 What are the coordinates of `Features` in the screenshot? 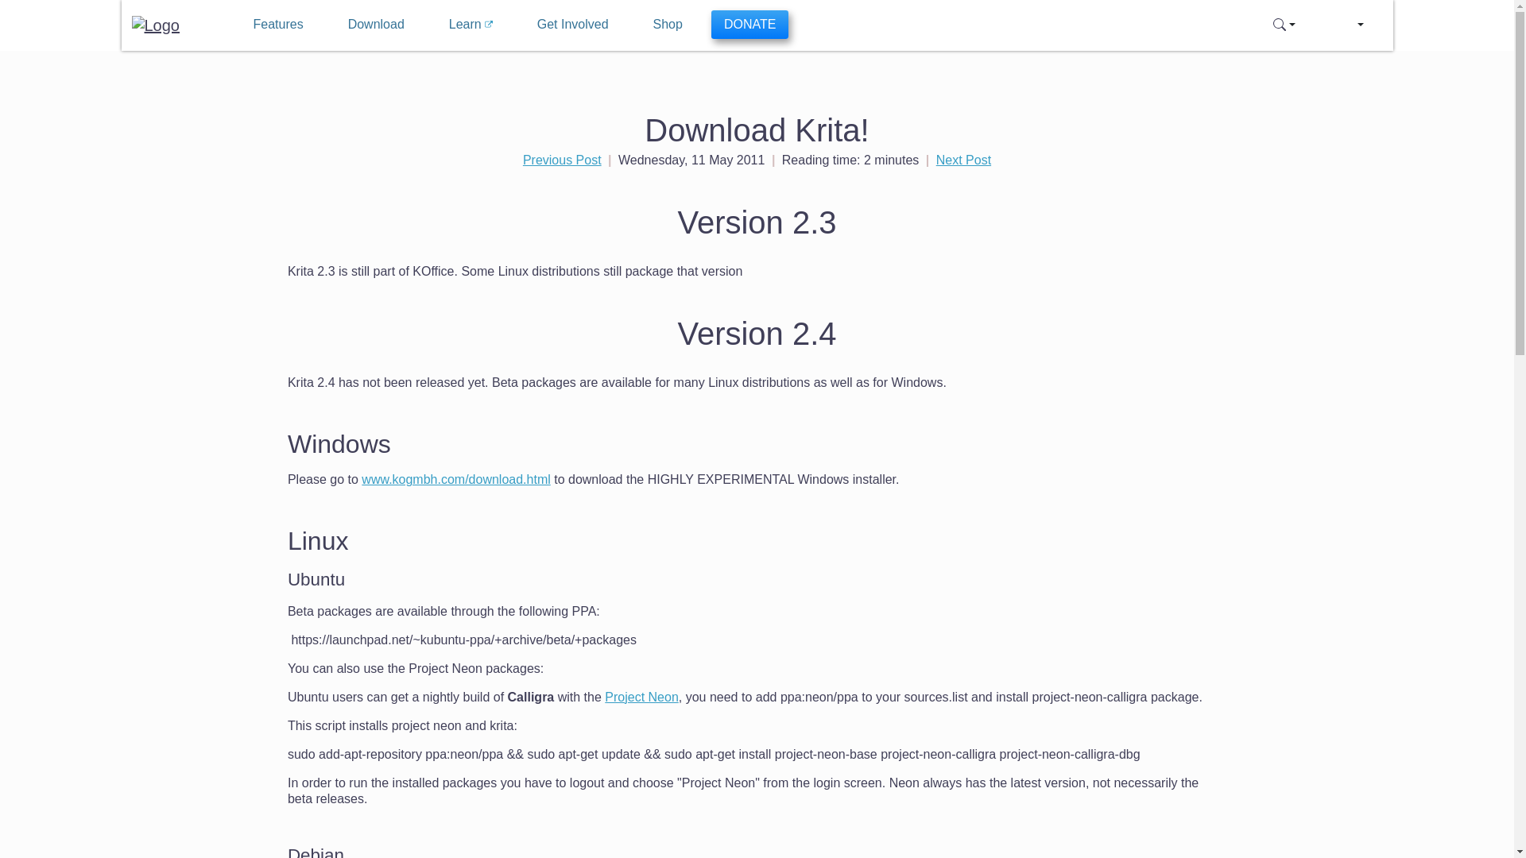 It's located at (277, 24).